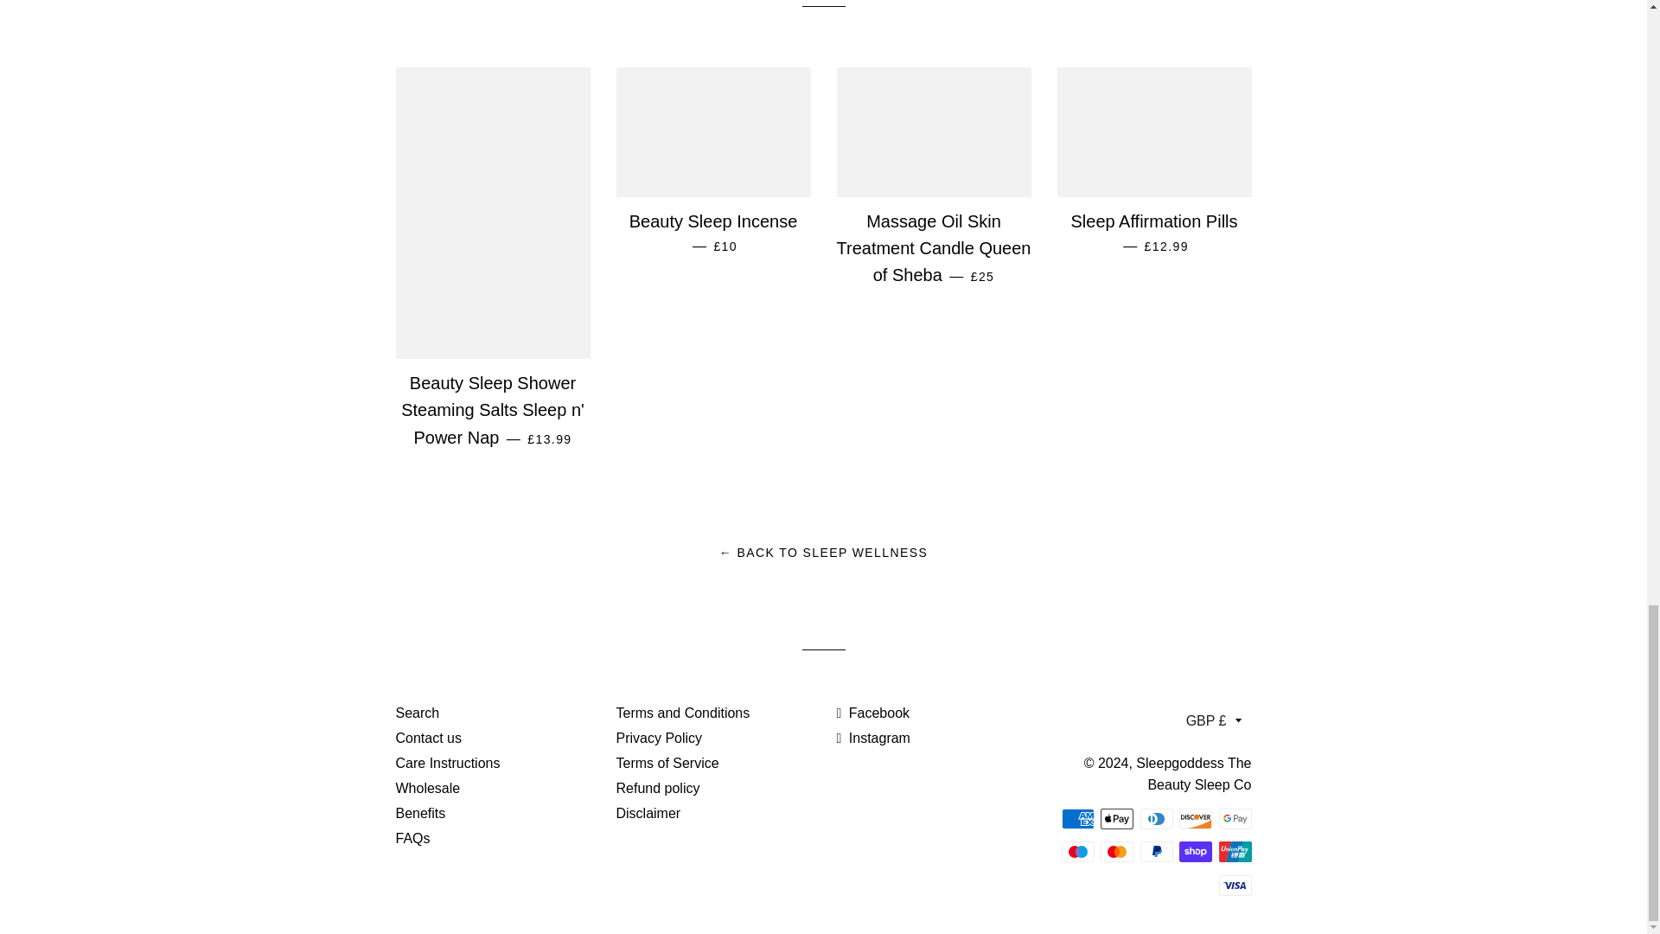  What do you see at coordinates (873, 737) in the screenshot?
I see `Sleepgoddess The Beauty Sleep Co on Instagram` at bounding box center [873, 737].